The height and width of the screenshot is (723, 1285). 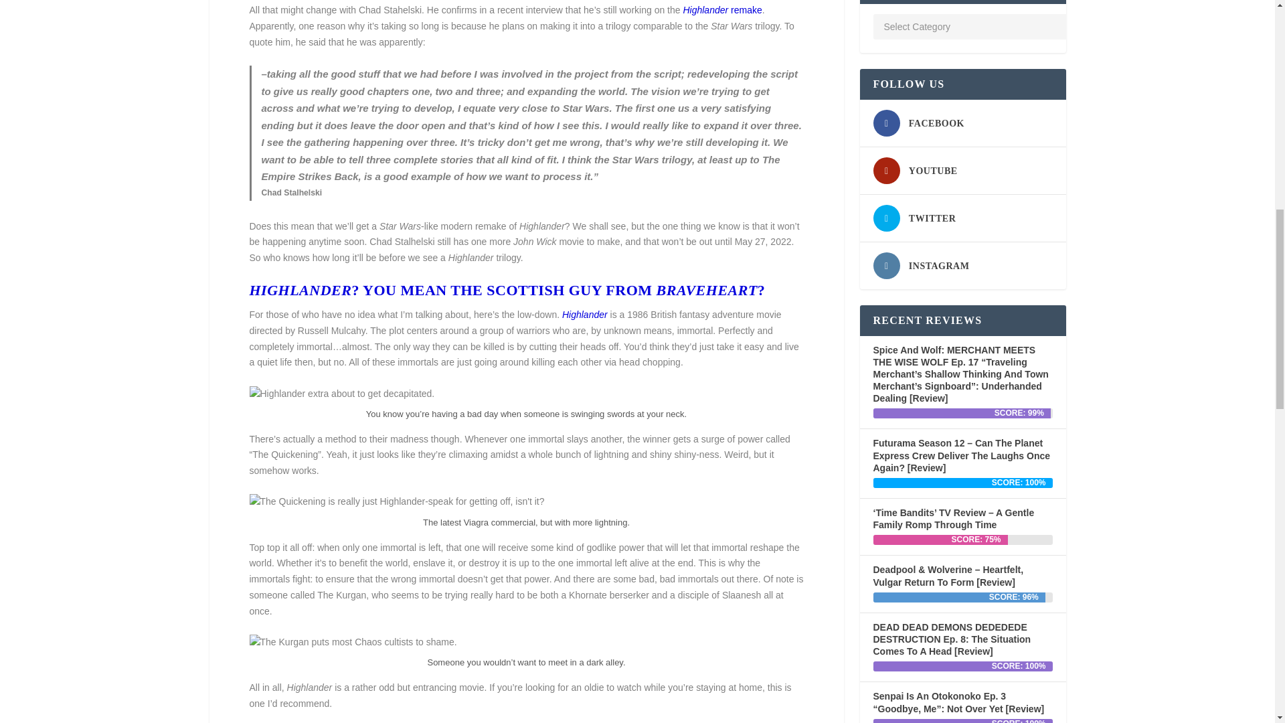 What do you see at coordinates (585, 315) in the screenshot?
I see `Highlander` at bounding box center [585, 315].